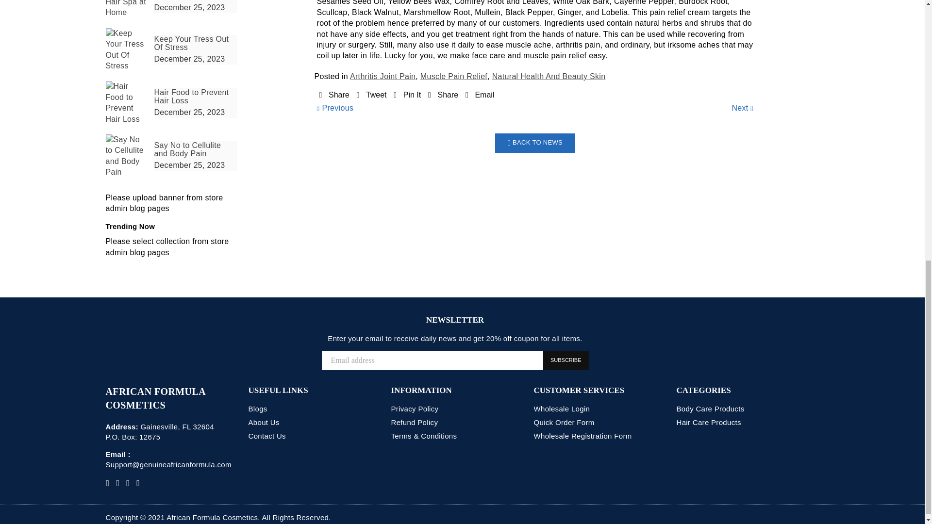 The image size is (932, 524). Describe the element at coordinates (407, 95) in the screenshot. I see `Pin on Pinterest` at that location.